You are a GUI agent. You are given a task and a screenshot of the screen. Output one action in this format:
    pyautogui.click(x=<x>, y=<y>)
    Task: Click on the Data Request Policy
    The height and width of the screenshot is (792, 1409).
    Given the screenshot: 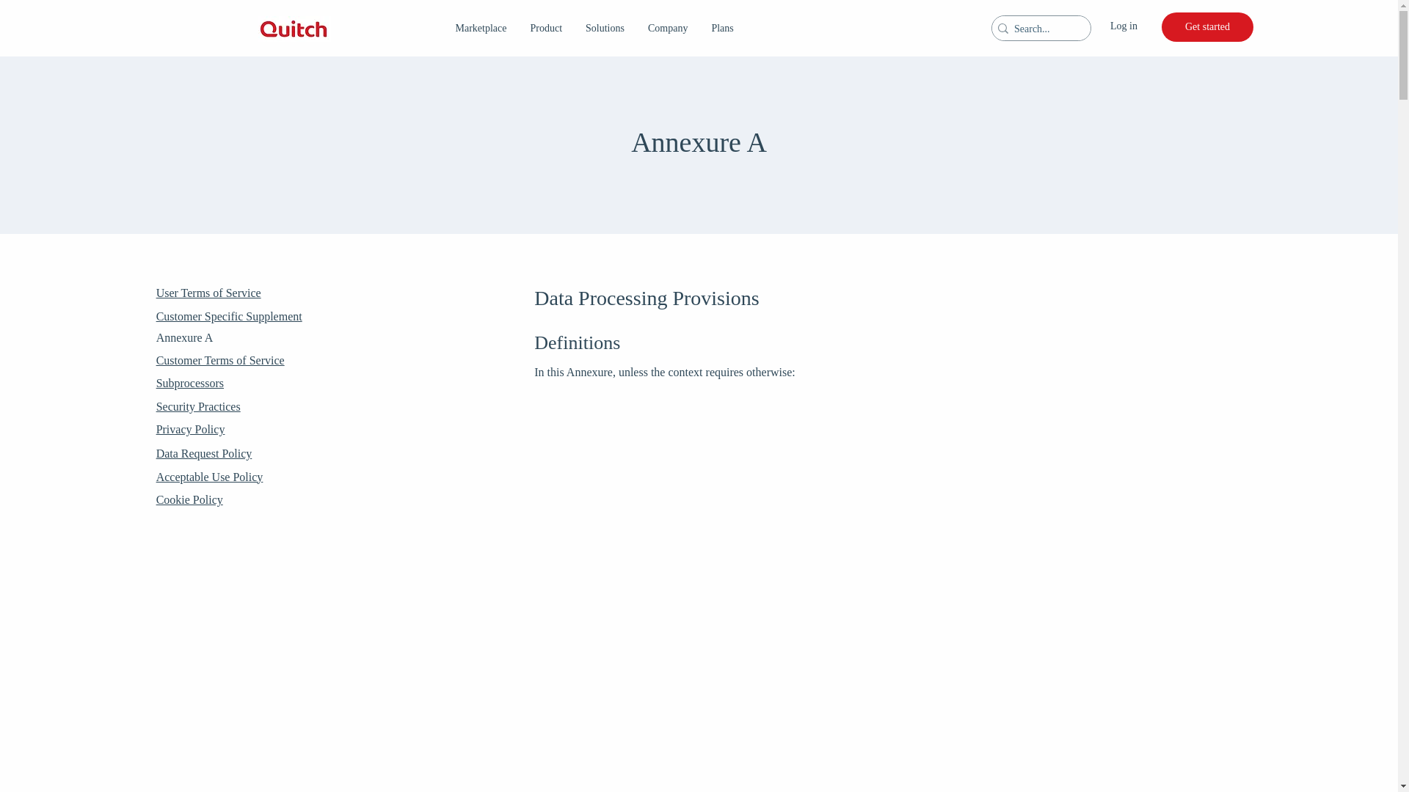 What is the action you would take?
    pyautogui.click(x=204, y=453)
    